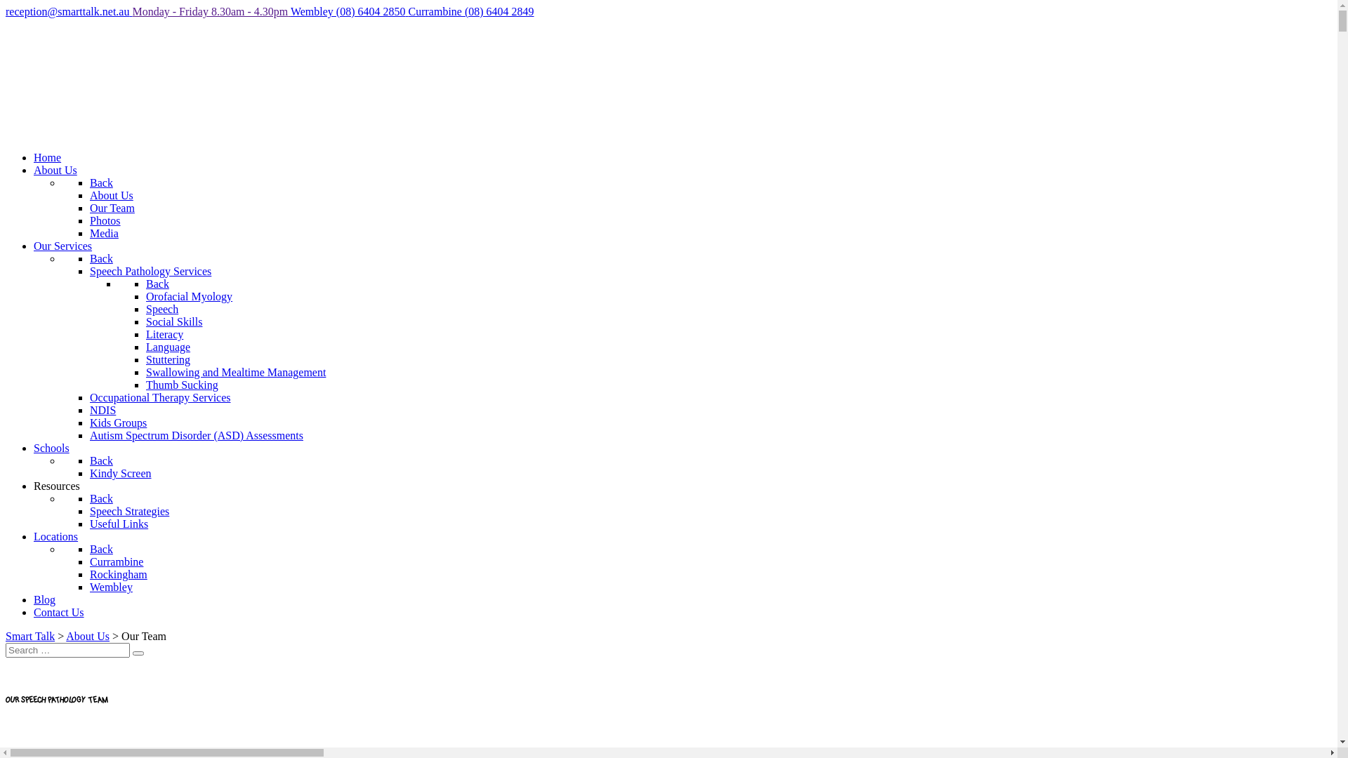 The height and width of the screenshot is (758, 1348). I want to click on Literacy, so click(164, 334).